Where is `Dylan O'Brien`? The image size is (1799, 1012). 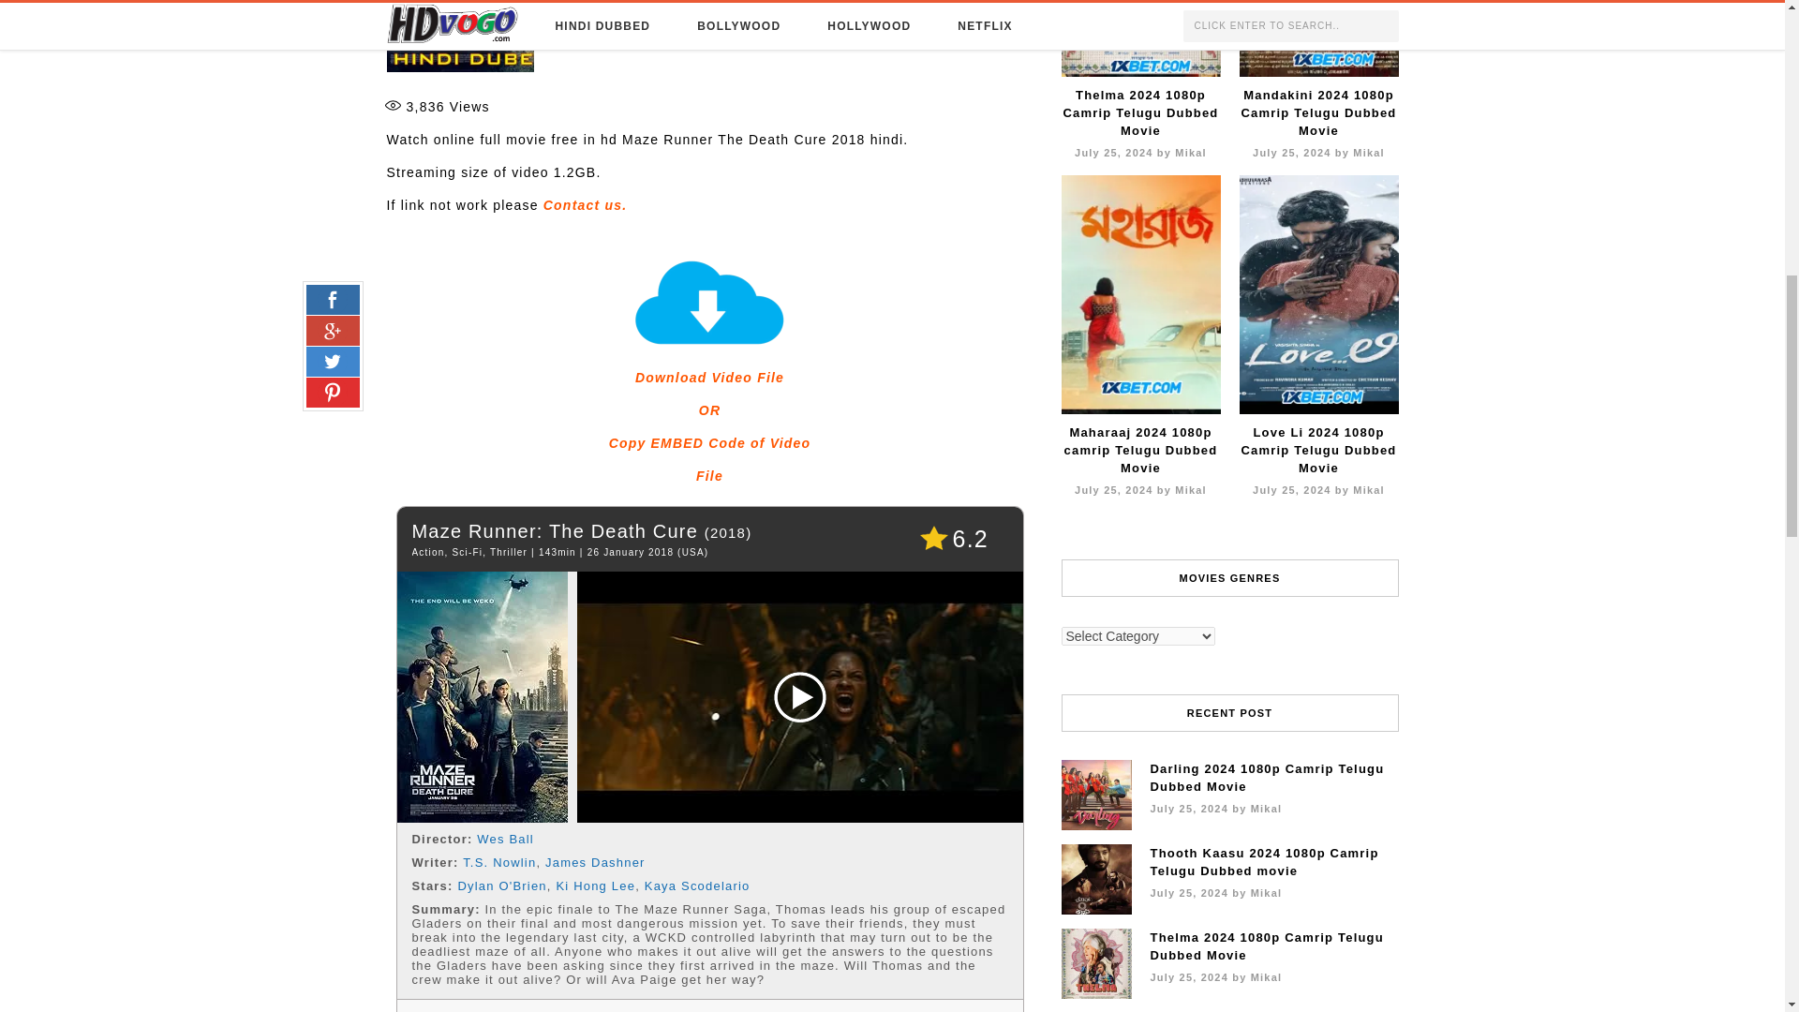 Dylan O'Brien is located at coordinates (501, 885).